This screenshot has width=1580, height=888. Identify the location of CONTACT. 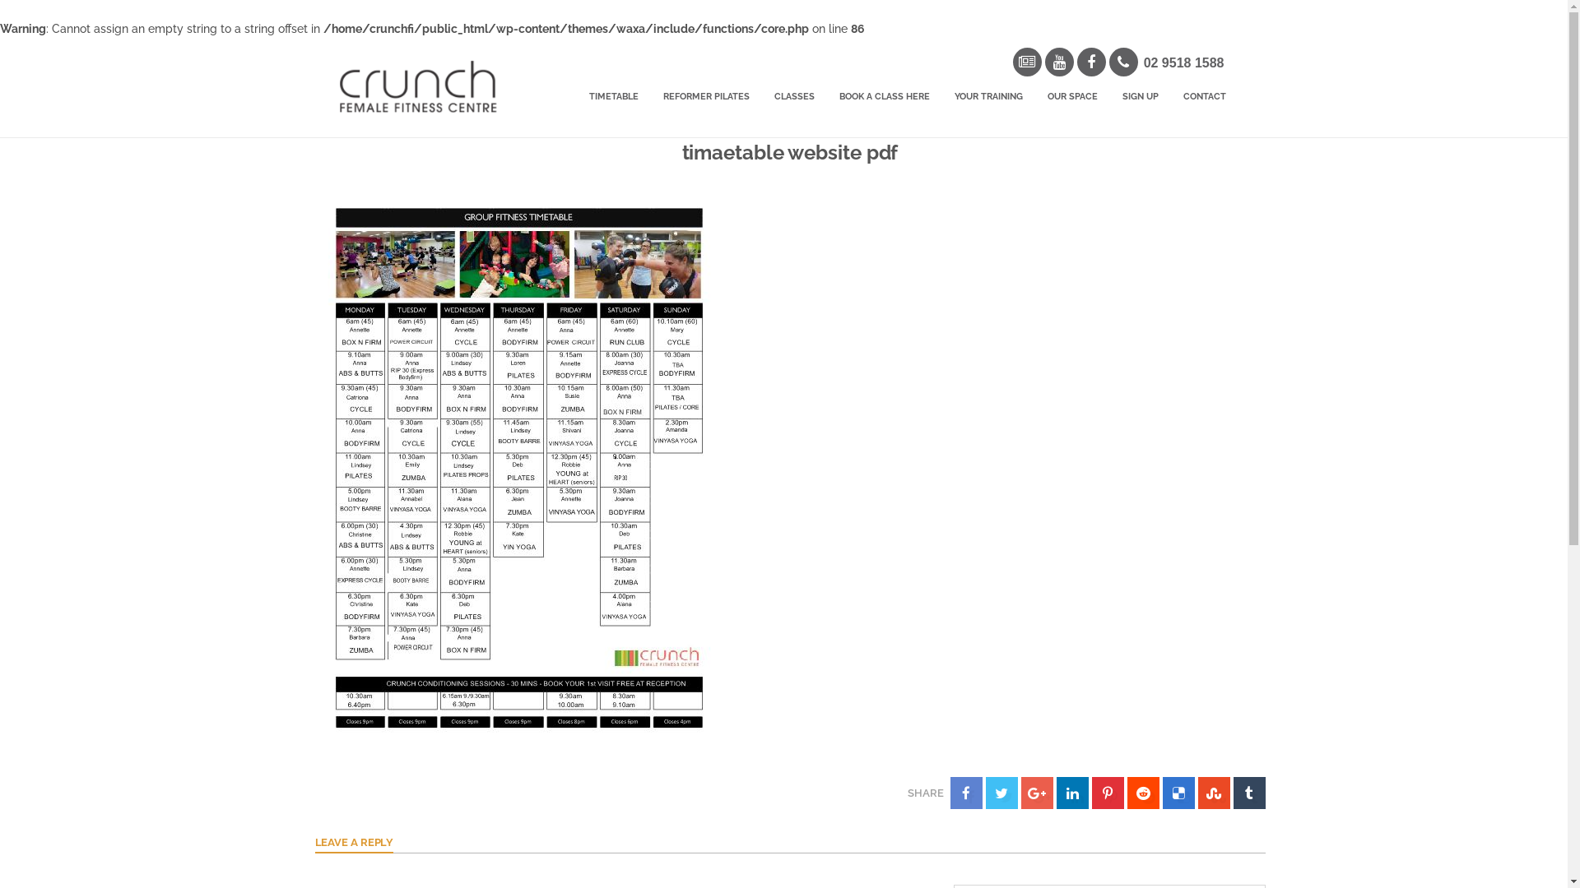
(1204, 98).